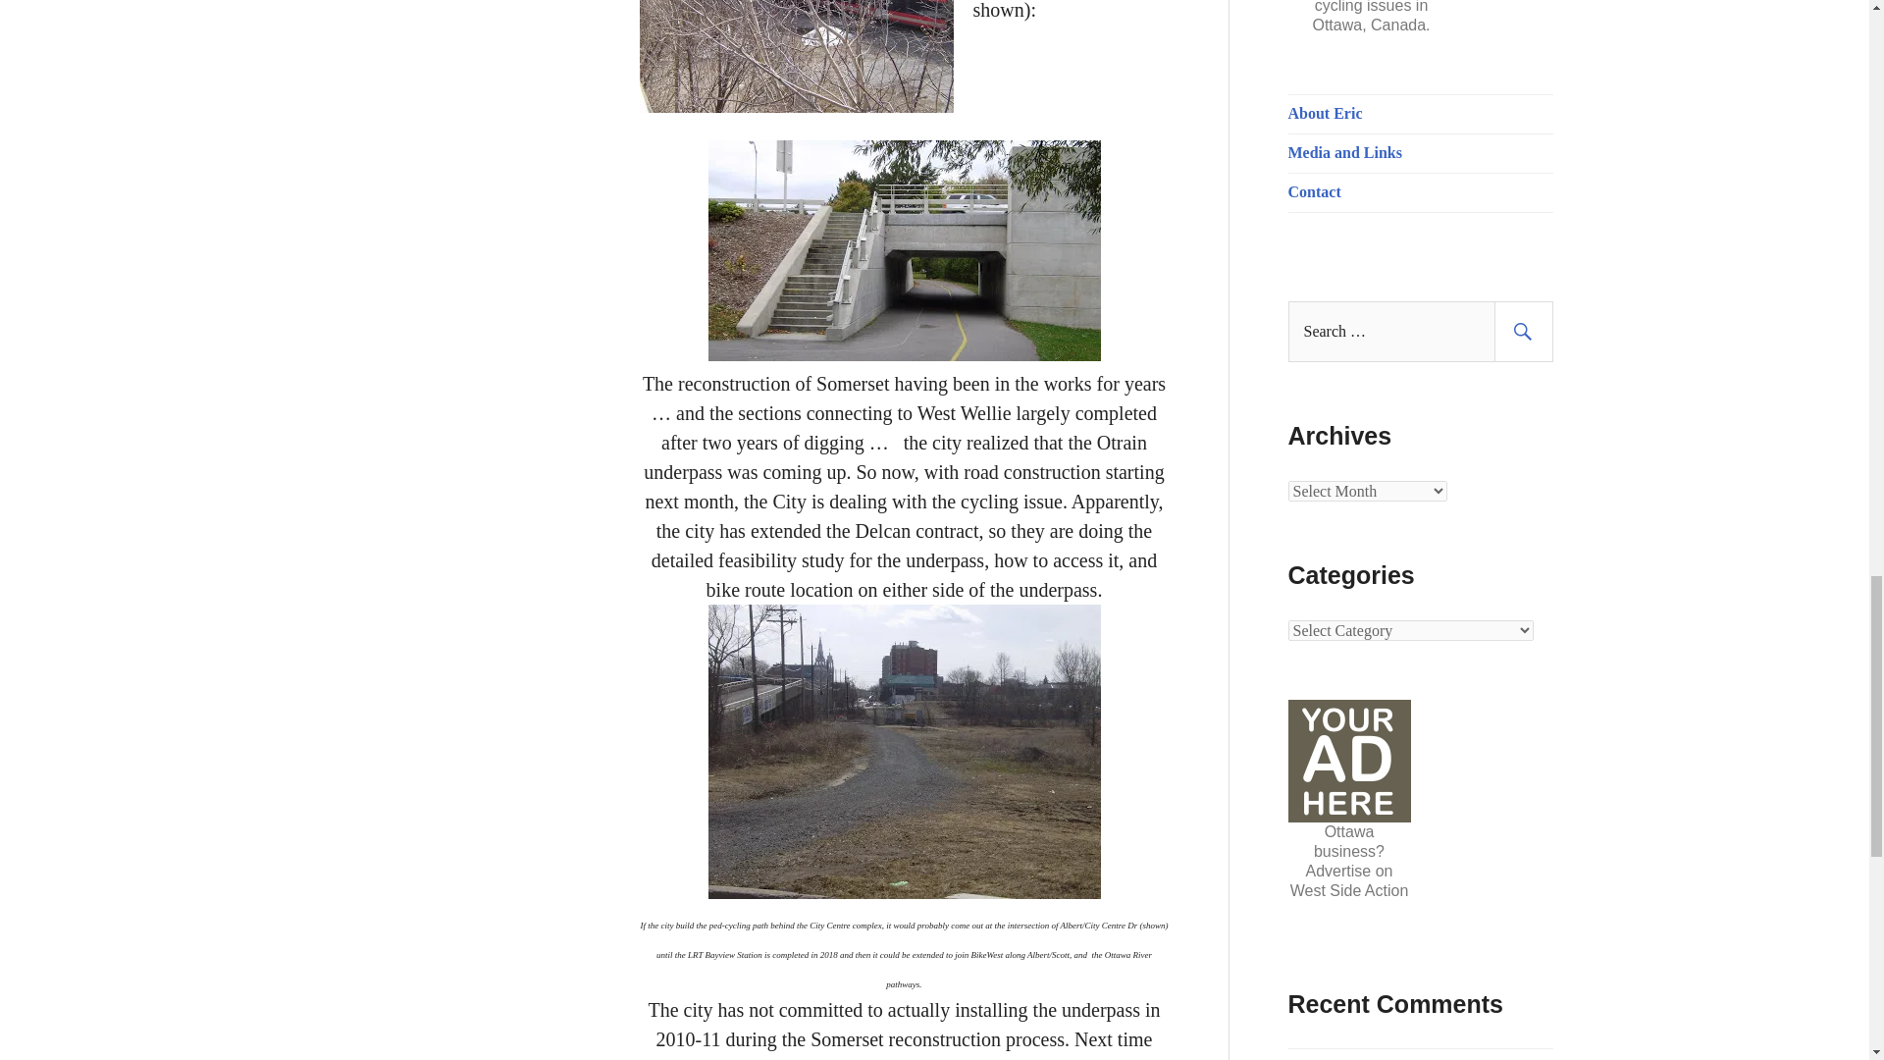 This screenshot has width=1884, height=1060. Describe the element at coordinates (1344, 152) in the screenshot. I see `Bold` at that location.